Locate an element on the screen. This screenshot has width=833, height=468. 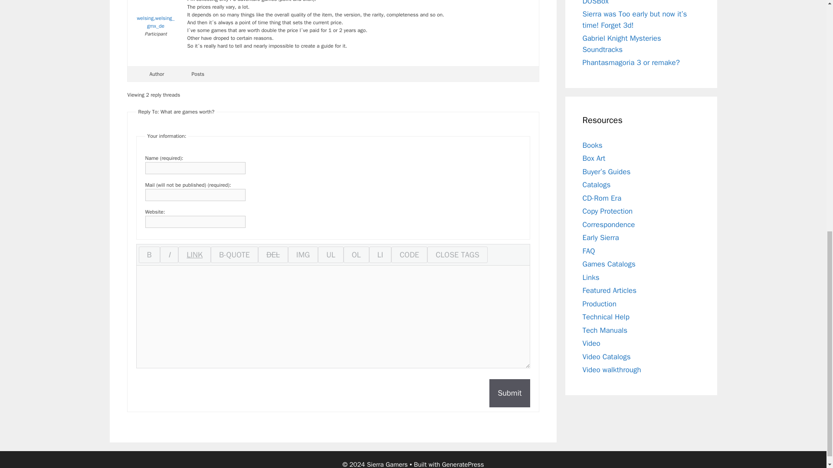
Close all open tags is located at coordinates (457, 255).